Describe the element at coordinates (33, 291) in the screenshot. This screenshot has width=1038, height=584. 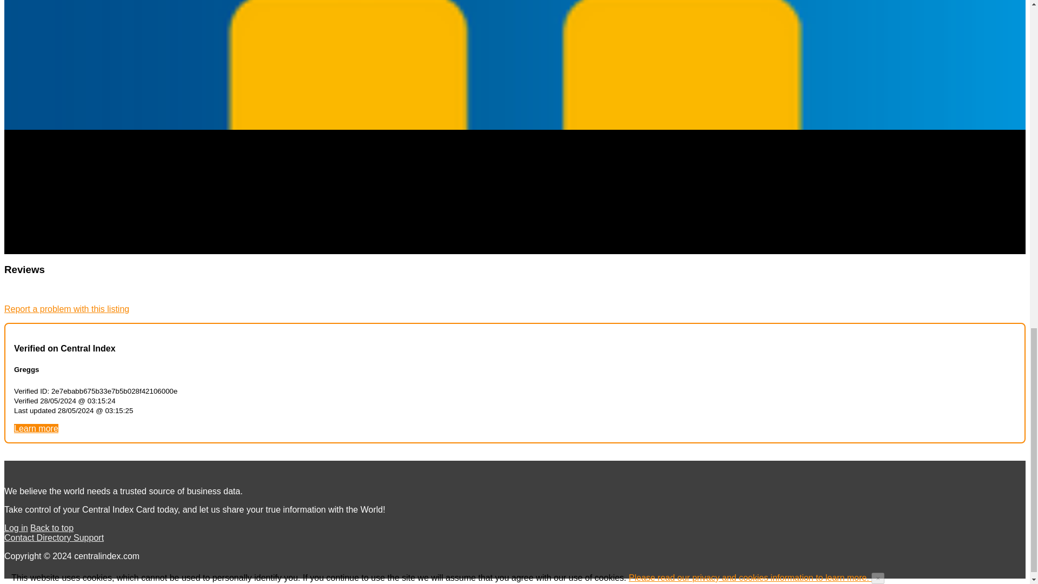
I see `Leave a review` at that location.